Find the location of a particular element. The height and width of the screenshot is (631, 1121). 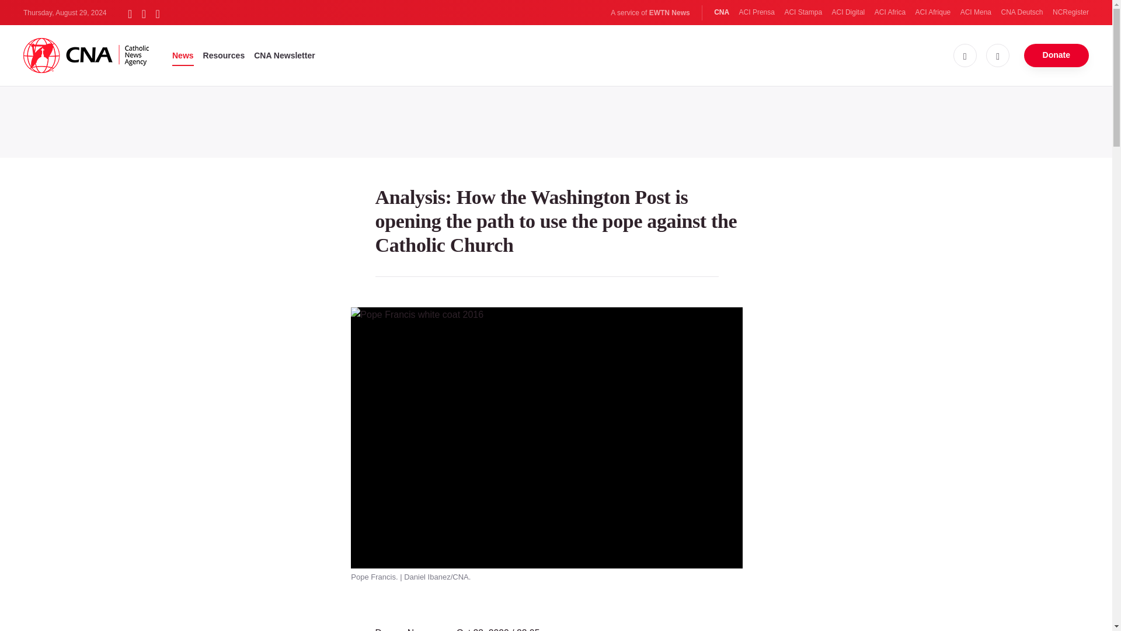

NCRegister is located at coordinates (1070, 12).